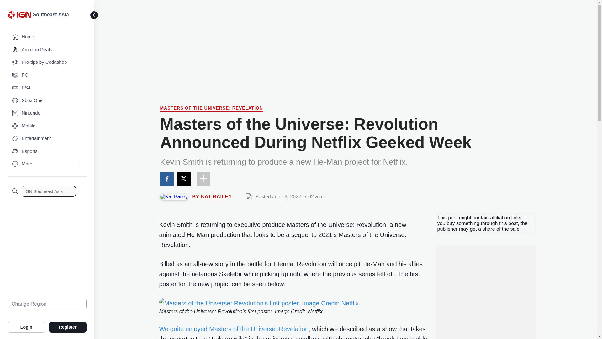 The width and height of the screenshot is (602, 339). What do you see at coordinates (47, 50) in the screenshot?
I see `Amazon Deals` at bounding box center [47, 50].